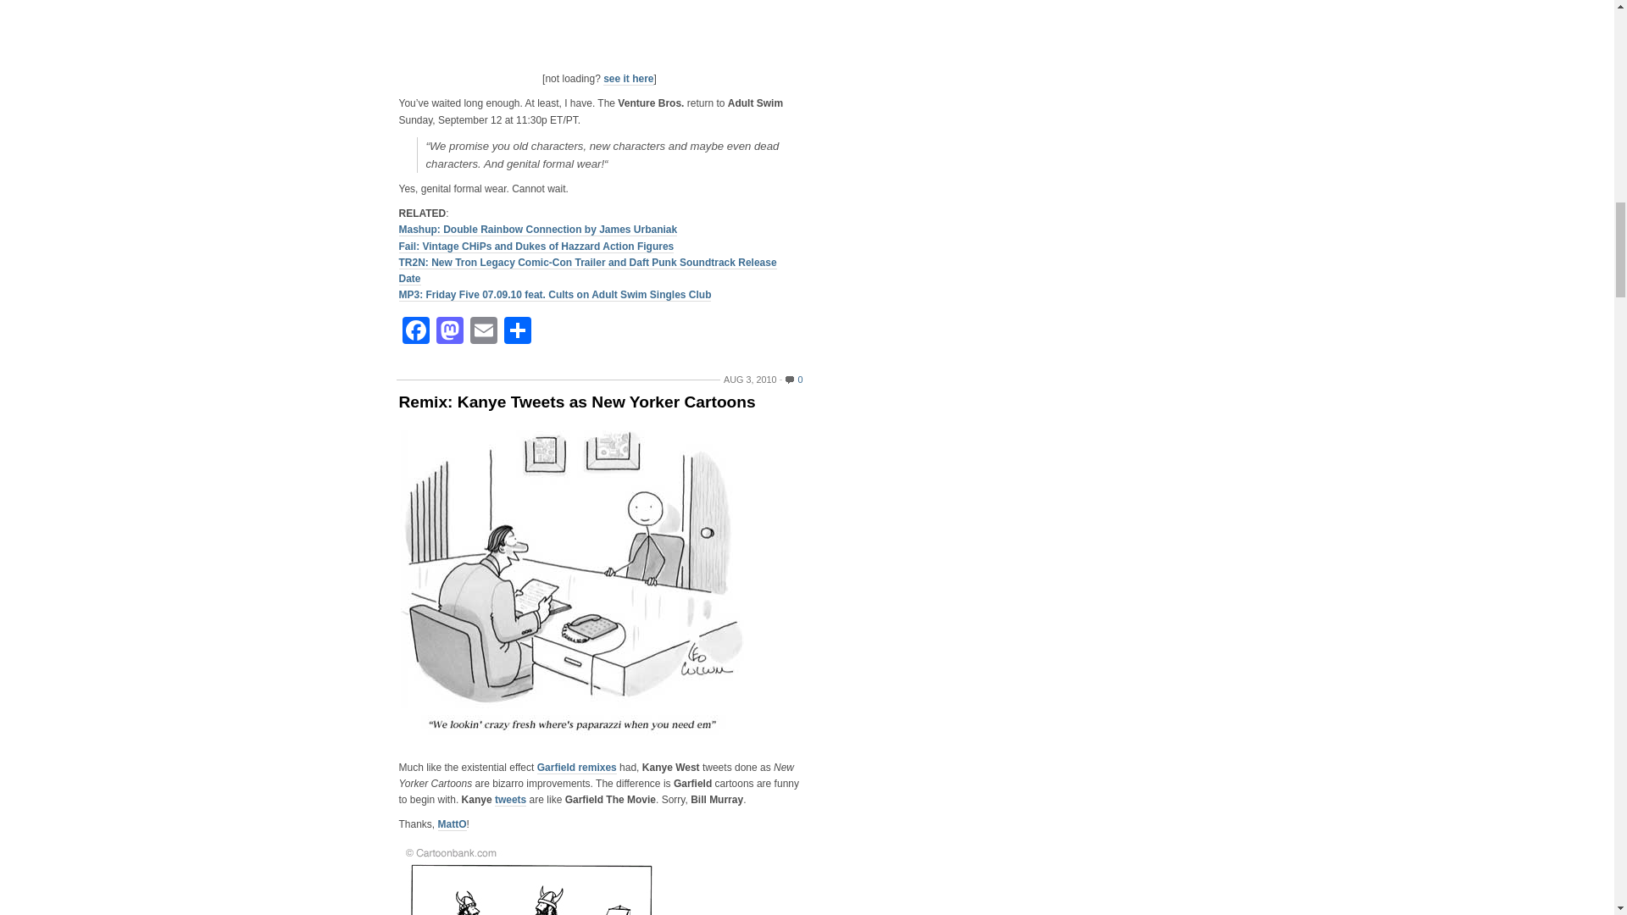  Describe the element at coordinates (537, 229) in the screenshot. I see `Mashup: Double Rainbow Connection by James Urbaniak` at that location.